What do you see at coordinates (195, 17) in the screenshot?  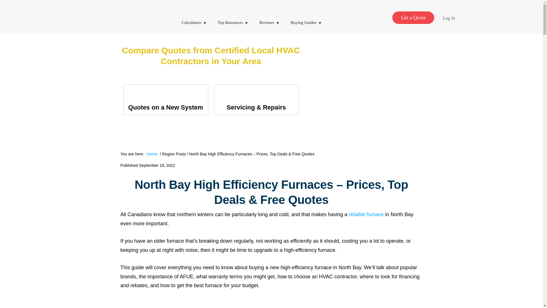 I see `Calculators` at bounding box center [195, 17].